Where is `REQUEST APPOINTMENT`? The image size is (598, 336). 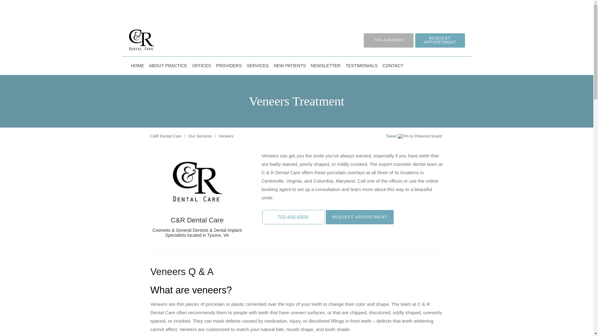
REQUEST APPOINTMENT is located at coordinates (360, 217).